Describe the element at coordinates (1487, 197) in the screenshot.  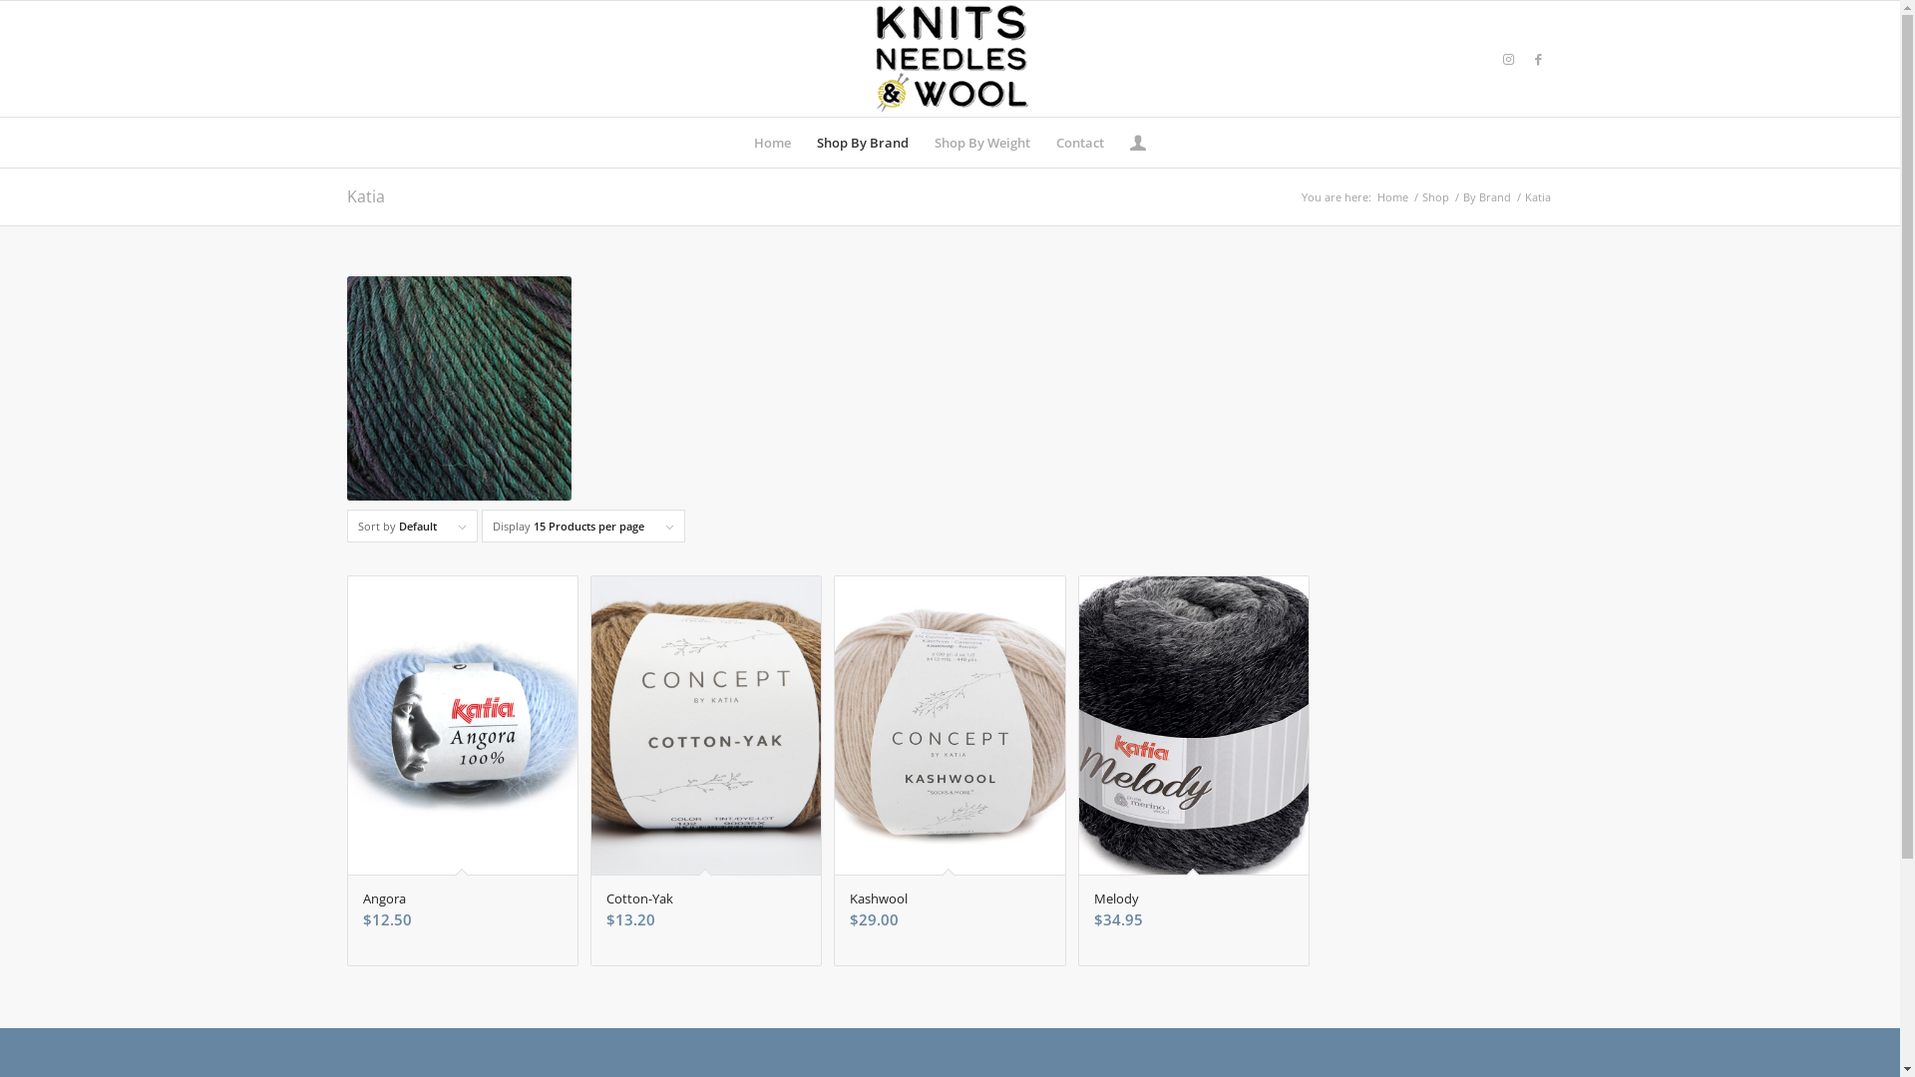
I see `By Brand` at that location.